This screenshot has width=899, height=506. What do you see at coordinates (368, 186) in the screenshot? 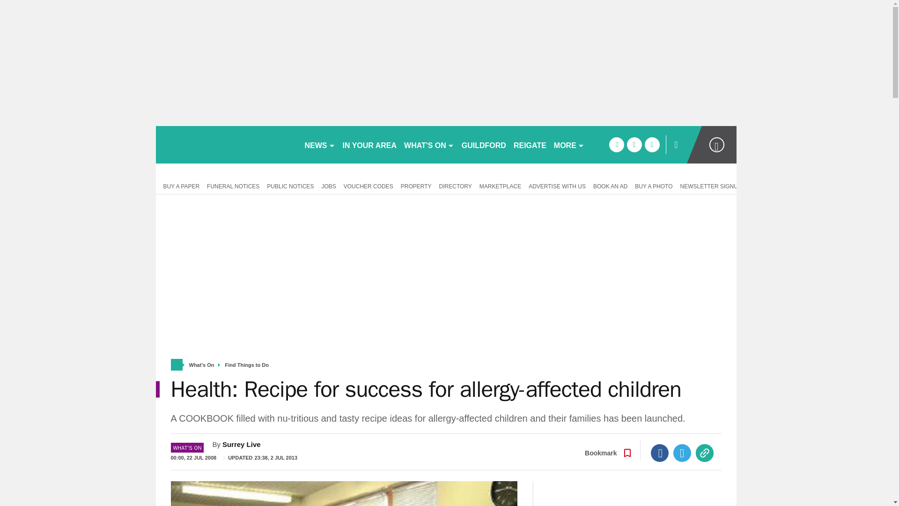
I see `VOUCHER CODES` at bounding box center [368, 186].